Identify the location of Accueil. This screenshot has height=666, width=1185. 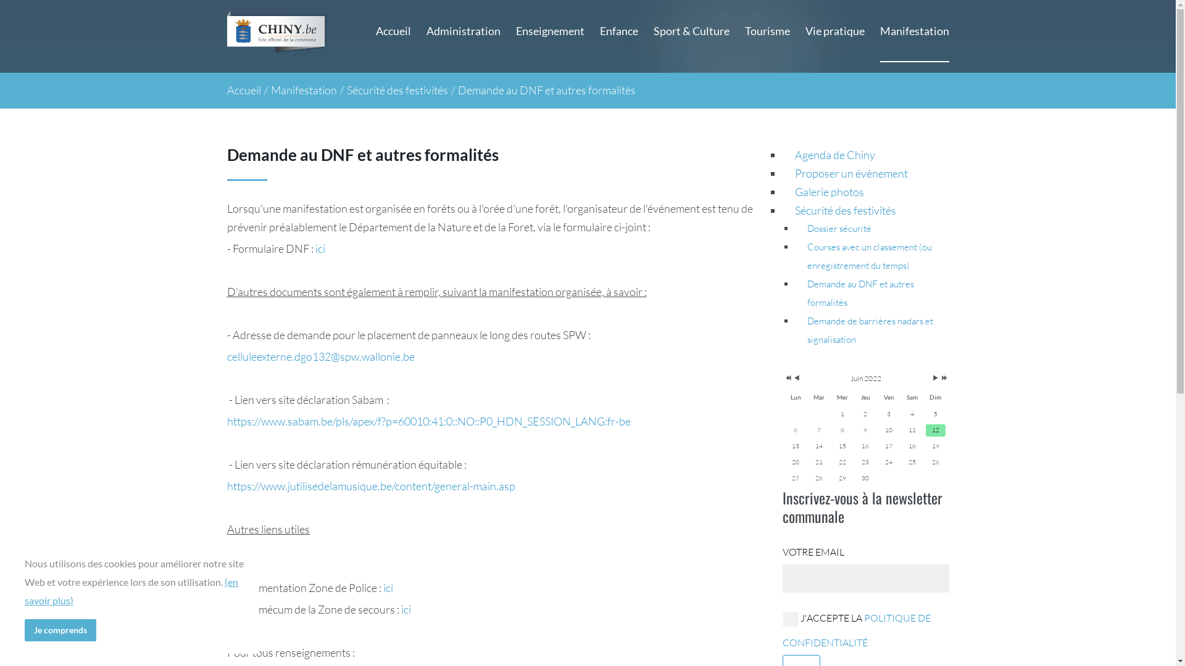
(393, 31).